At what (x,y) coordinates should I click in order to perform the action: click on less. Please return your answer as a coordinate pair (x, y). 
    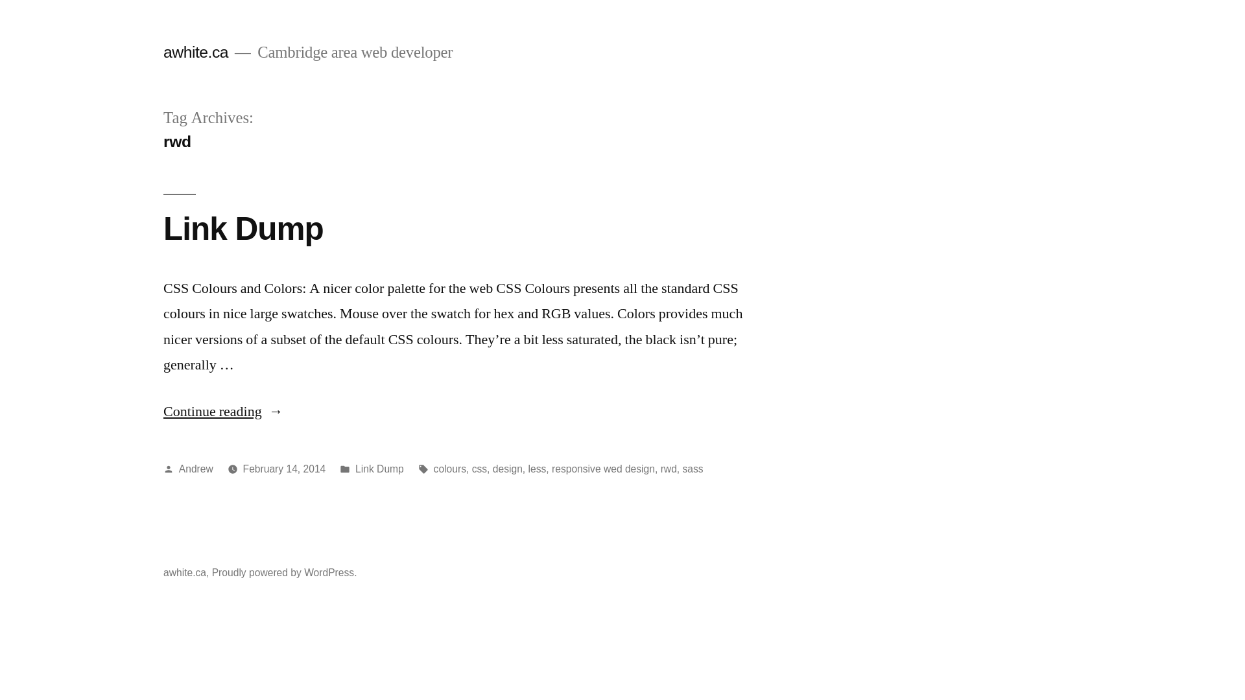
    Looking at the image, I should click on (538, 469).